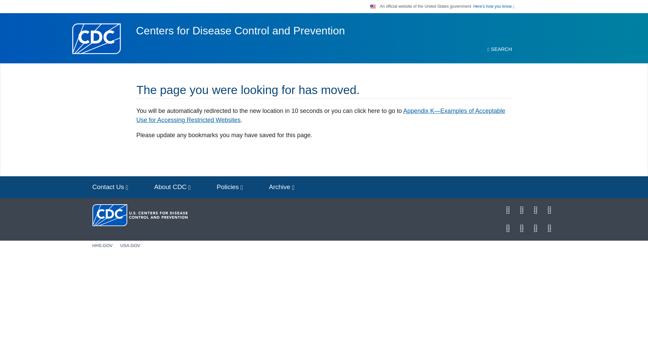  Describe the element at coordinates (493, 6) in the screenshot. I see `Here's how you know` at that location.